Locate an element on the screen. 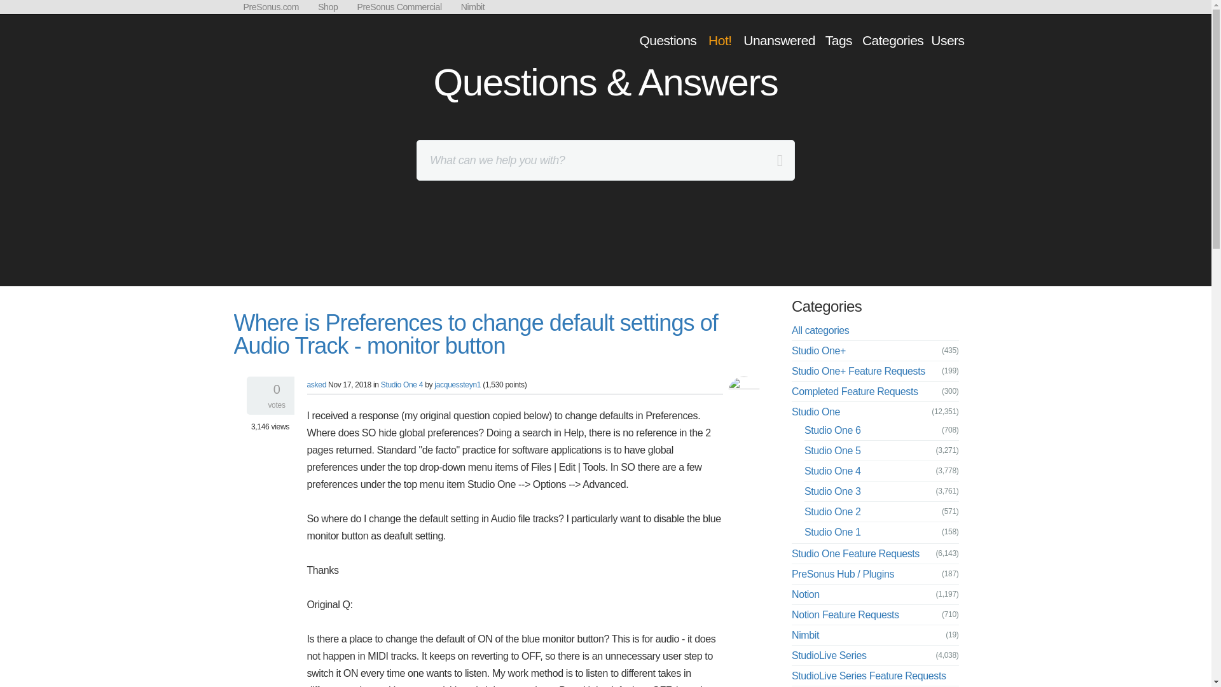 Image resolution: width=1221 pixels, height=687 pixels. Tags is located at coordinates (838, 39).